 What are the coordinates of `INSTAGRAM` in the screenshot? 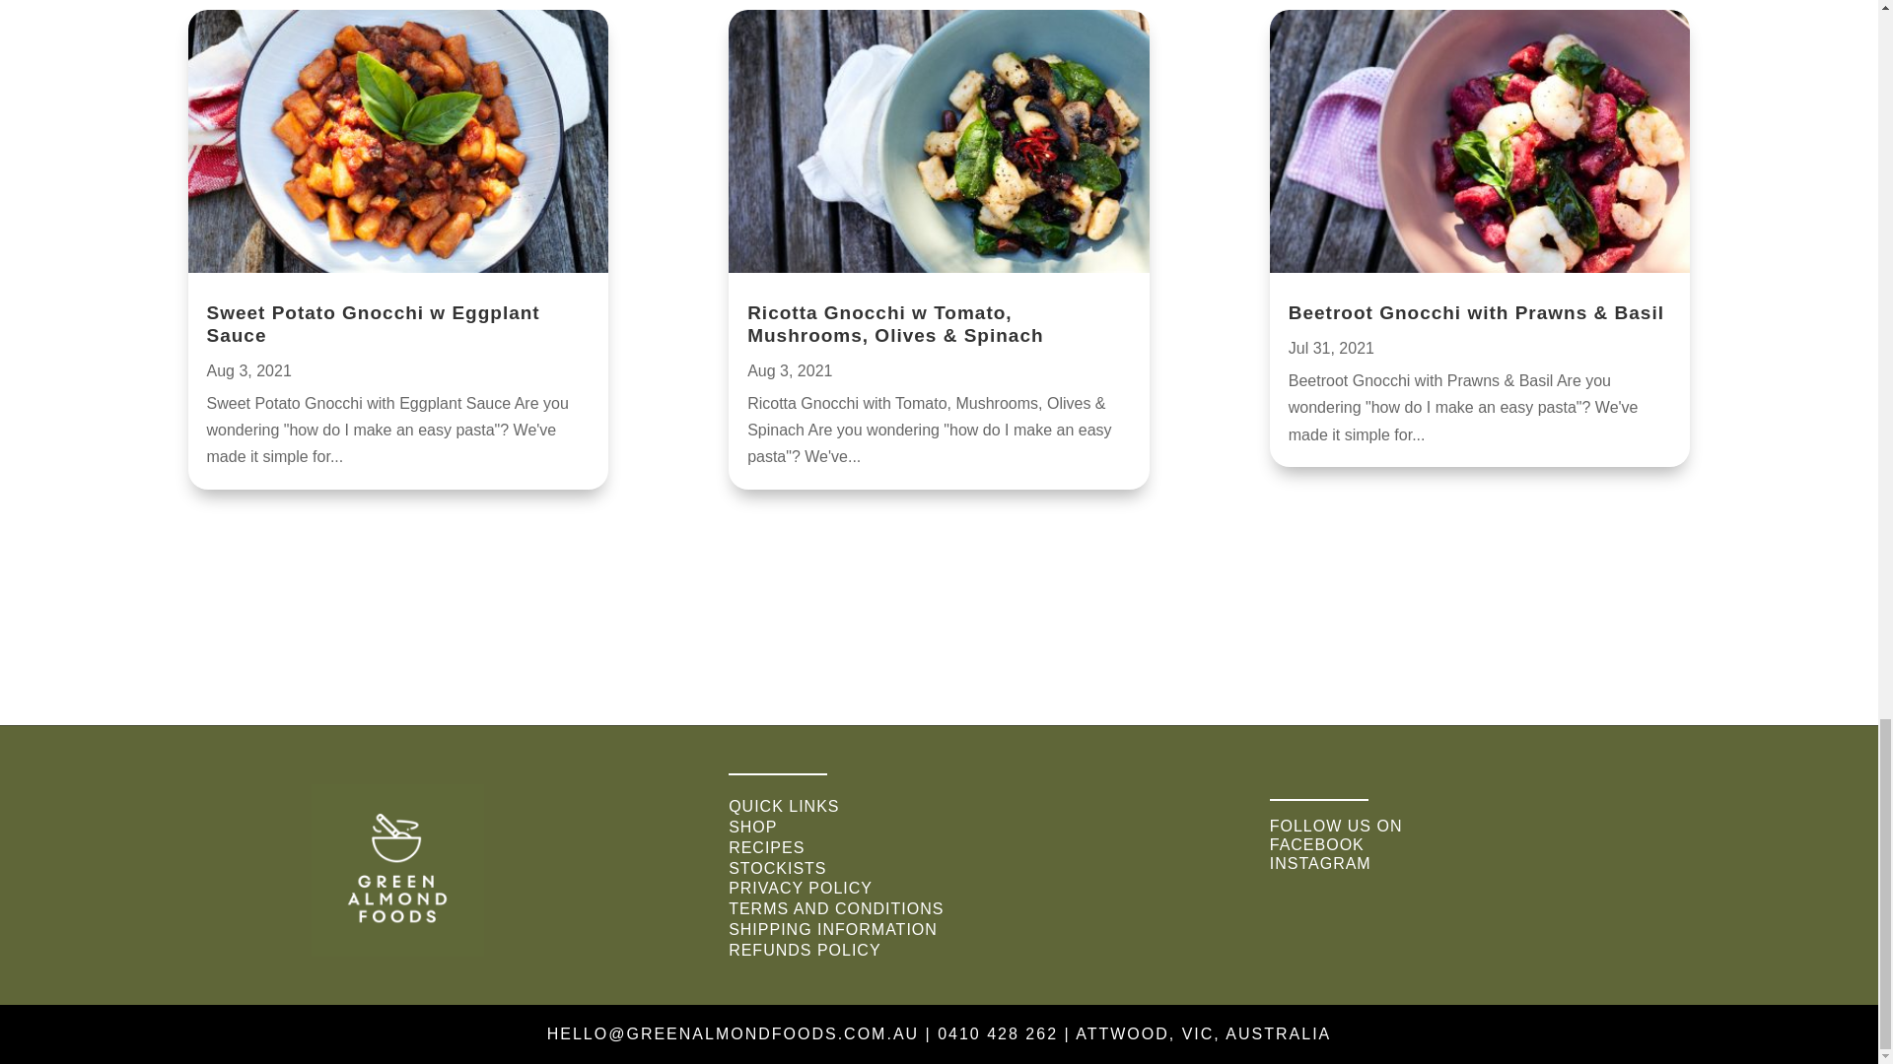 It's located at (1320, 863).